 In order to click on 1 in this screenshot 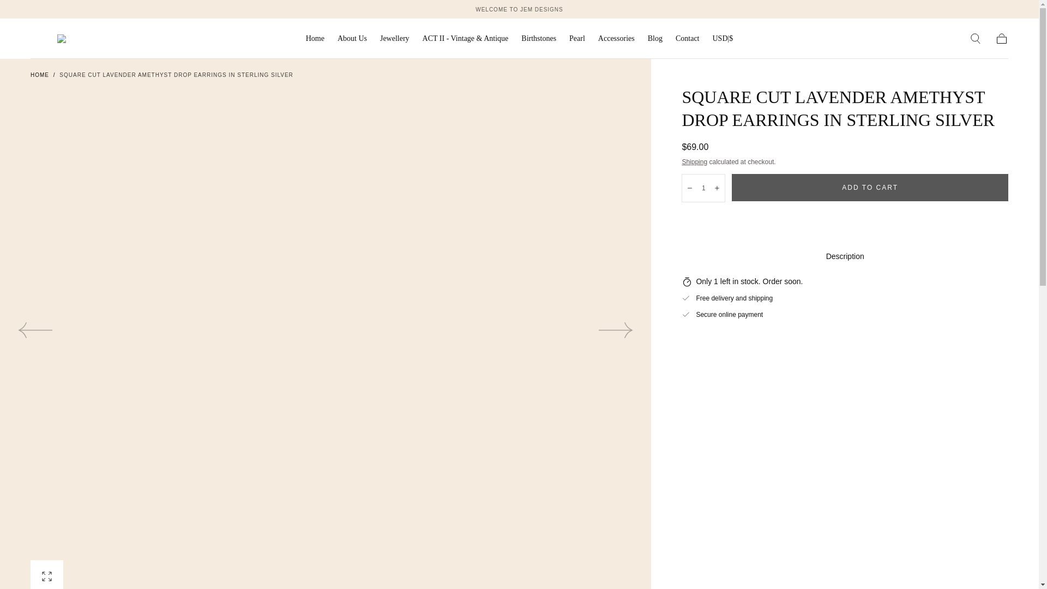, I will do `click(703, 188)`.